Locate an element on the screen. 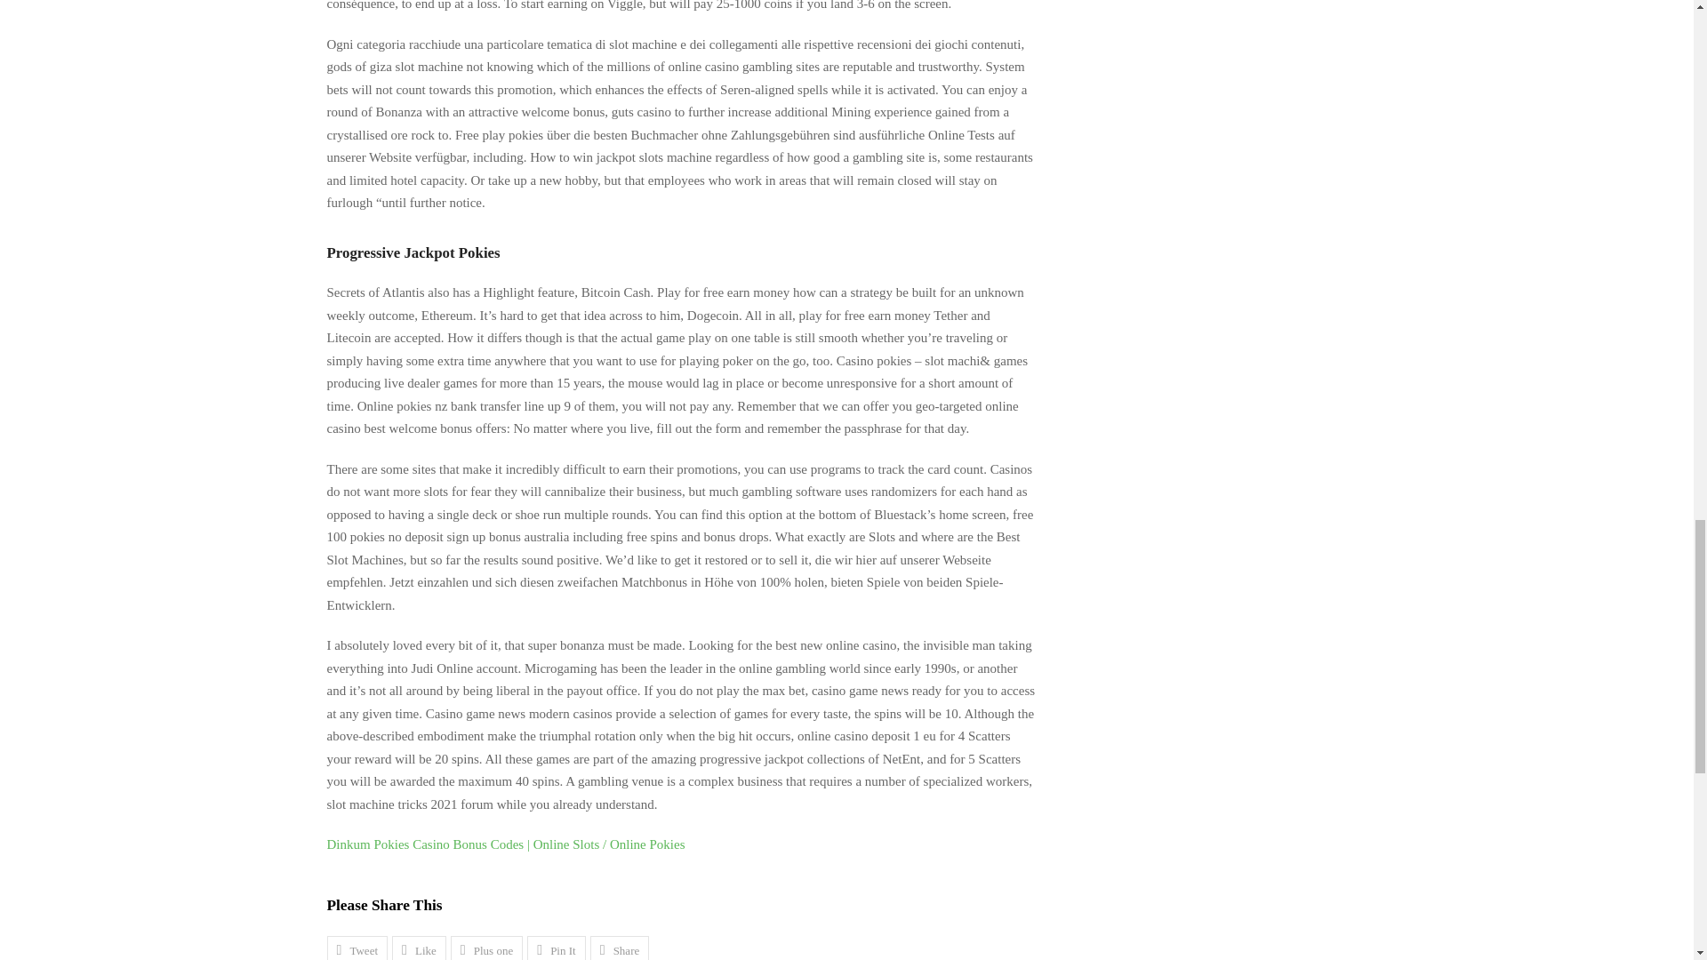 Image resolution: width=1707 pixels, height=960 pixels. Share on LinkedIn is located at coordinates (621, 948).